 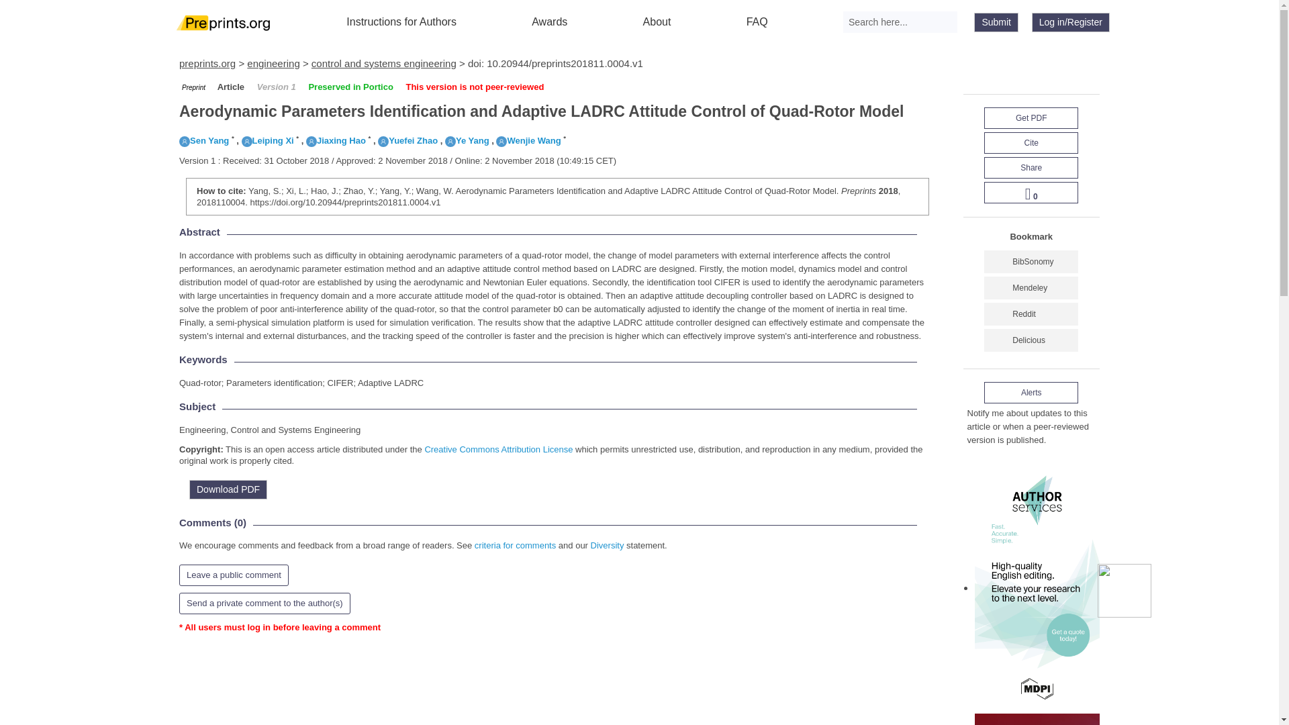 What do you see at coordinates (204, 140) in the screenshot?
I see `Sen Yang` at bounding box center [204, 140].